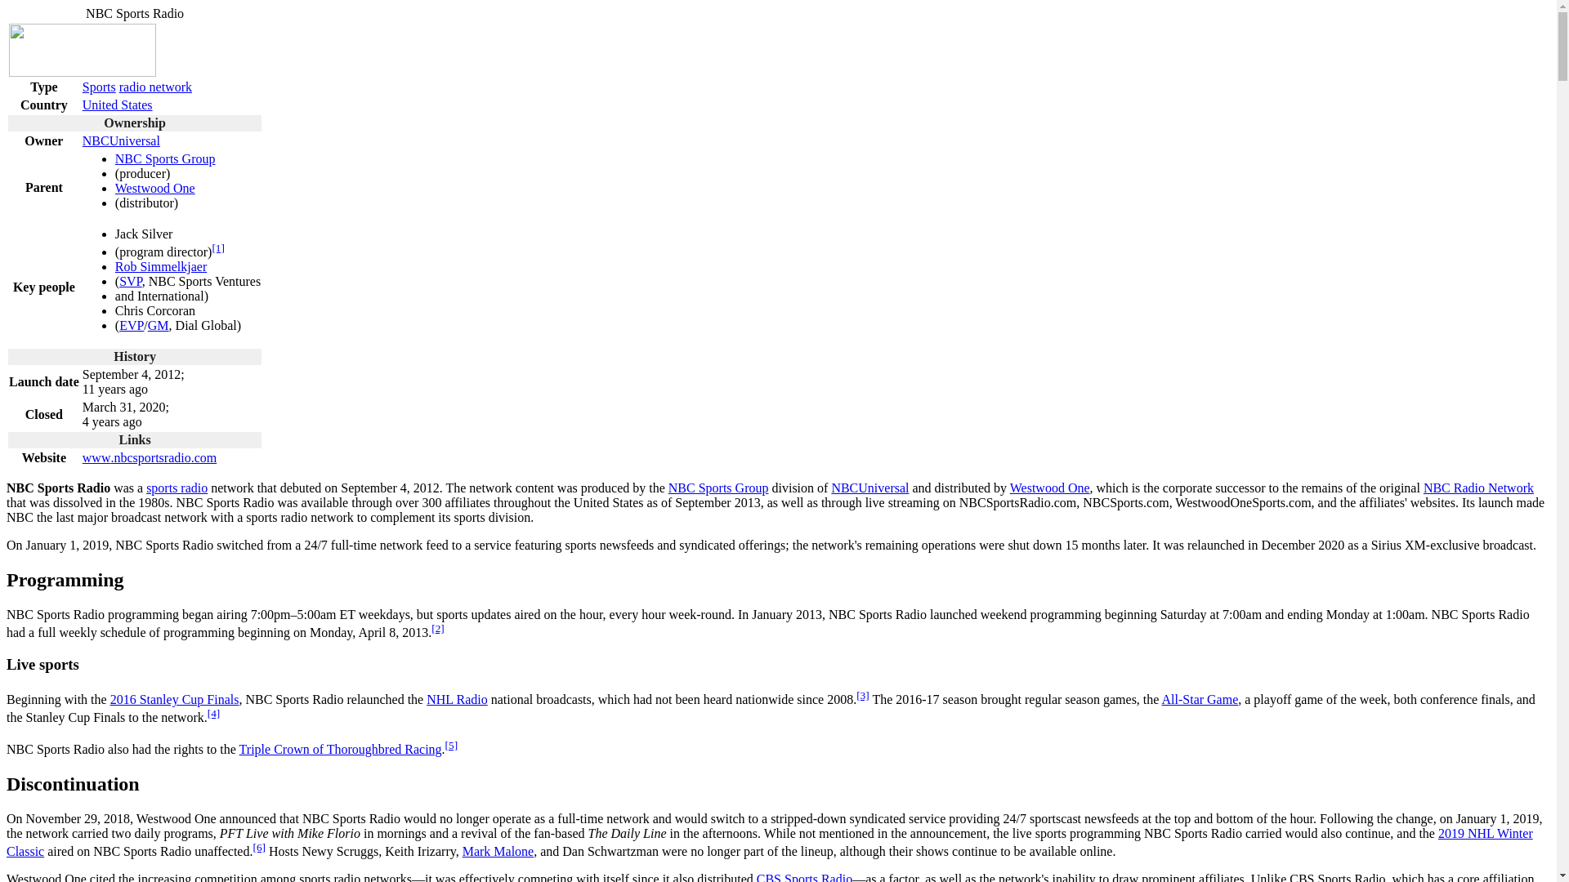 The width and height of the screenshot is (1569, 882). I want to click on 2019 NHL Winter Classic, so click(769, 841).